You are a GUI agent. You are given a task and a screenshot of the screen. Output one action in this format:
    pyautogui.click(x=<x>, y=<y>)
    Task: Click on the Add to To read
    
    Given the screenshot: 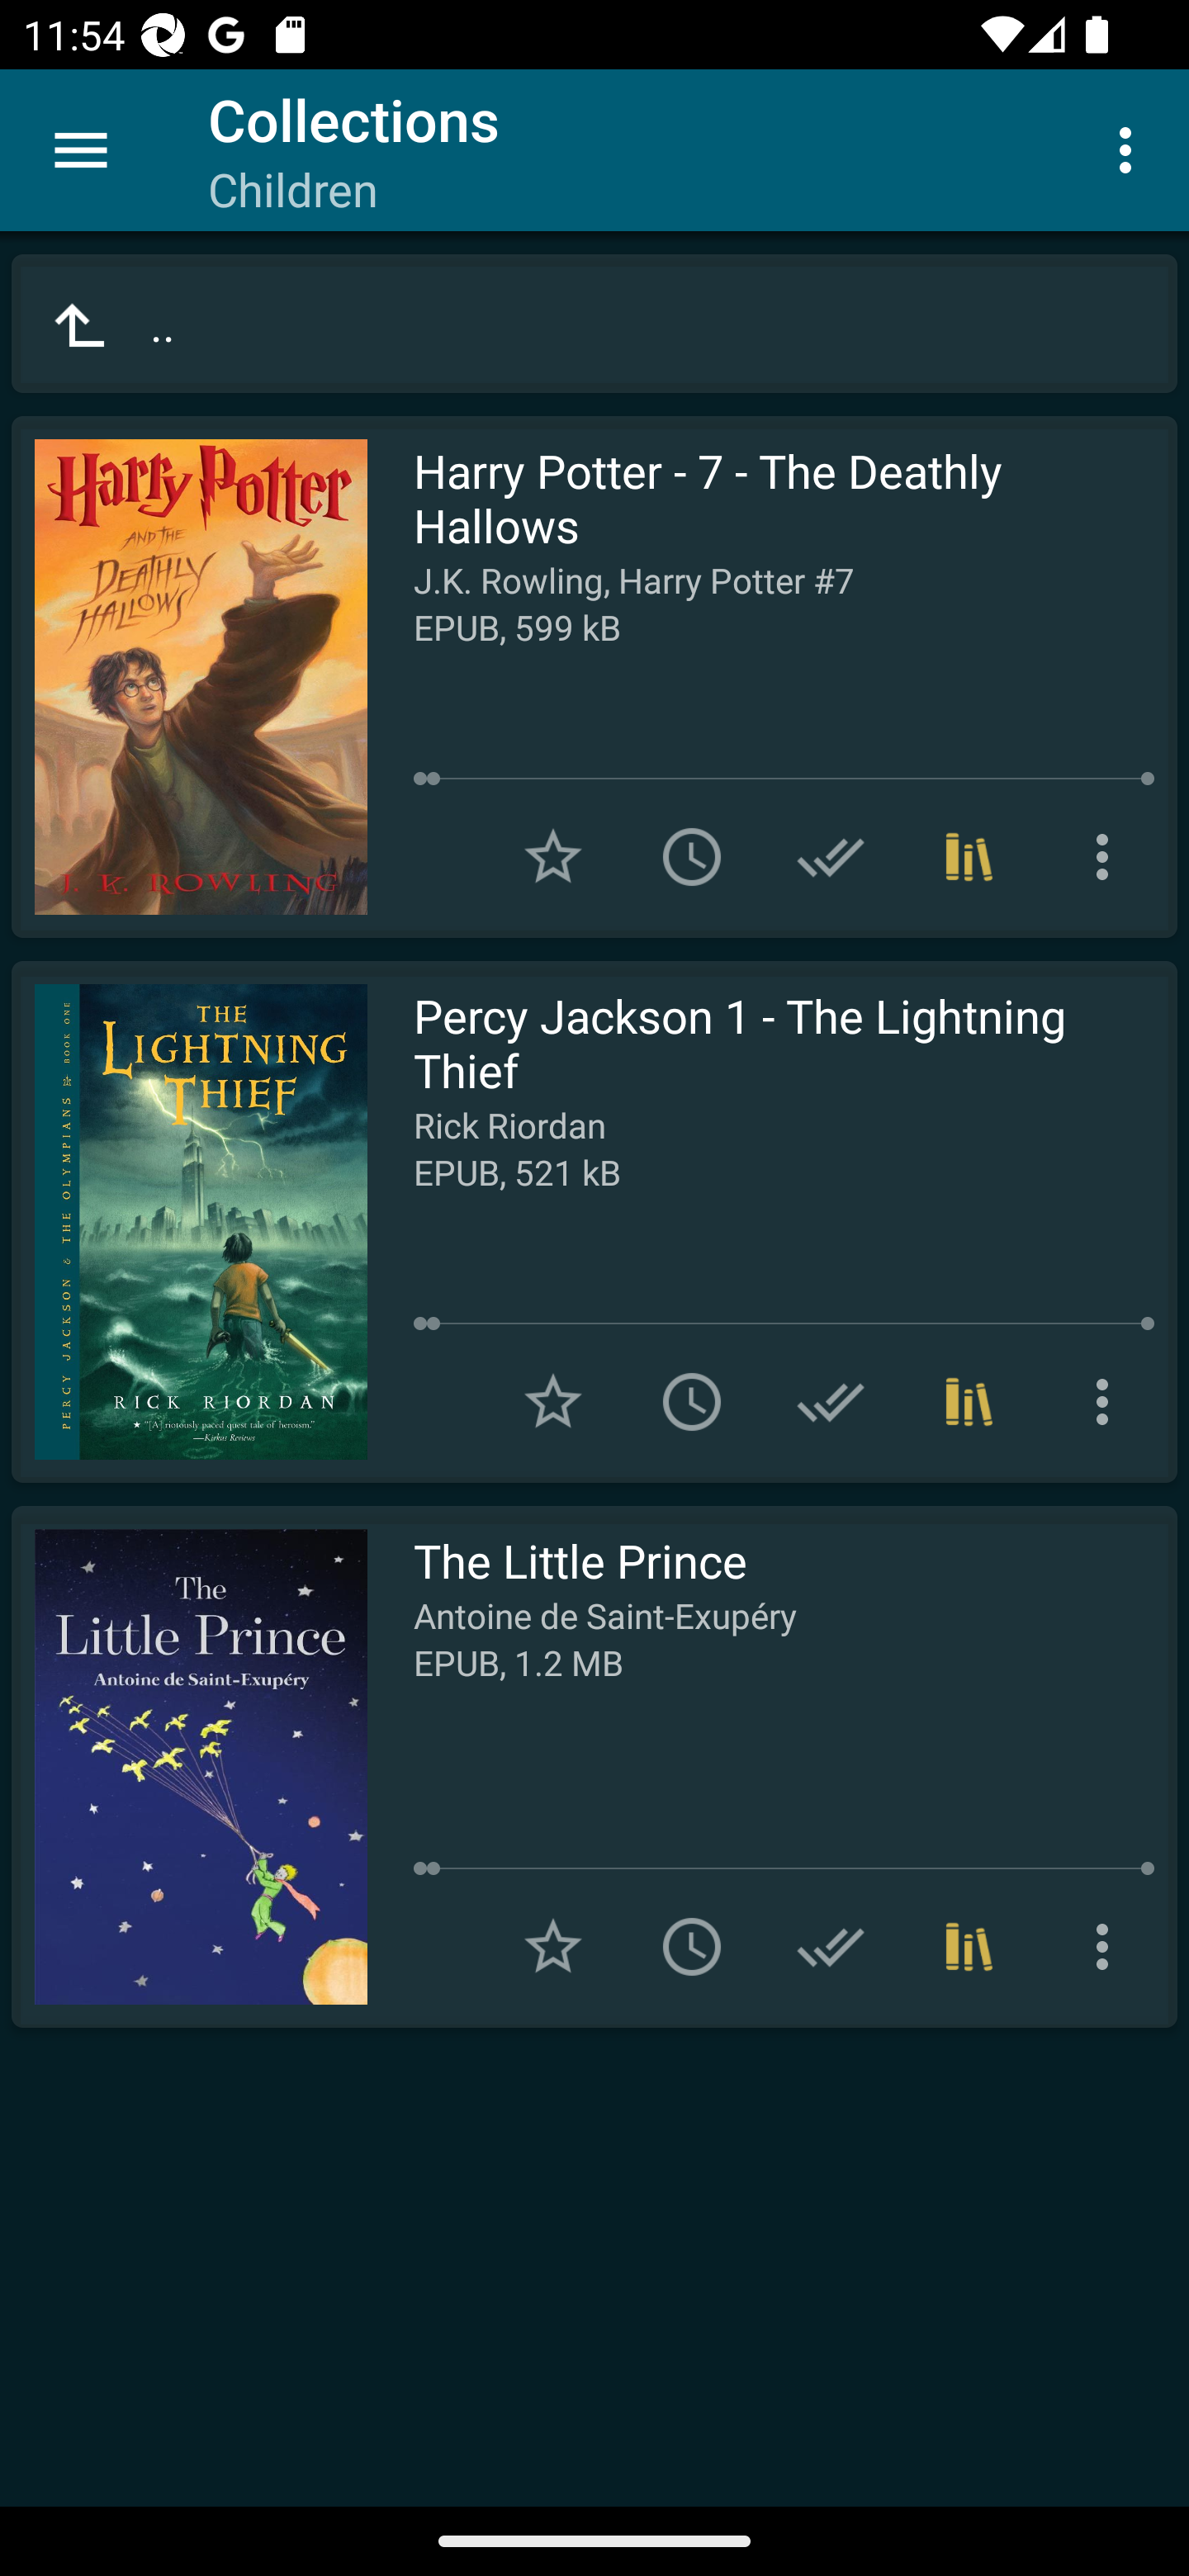 What is the action you would take?
    pyautogui.click(x=692, y=1401)
    